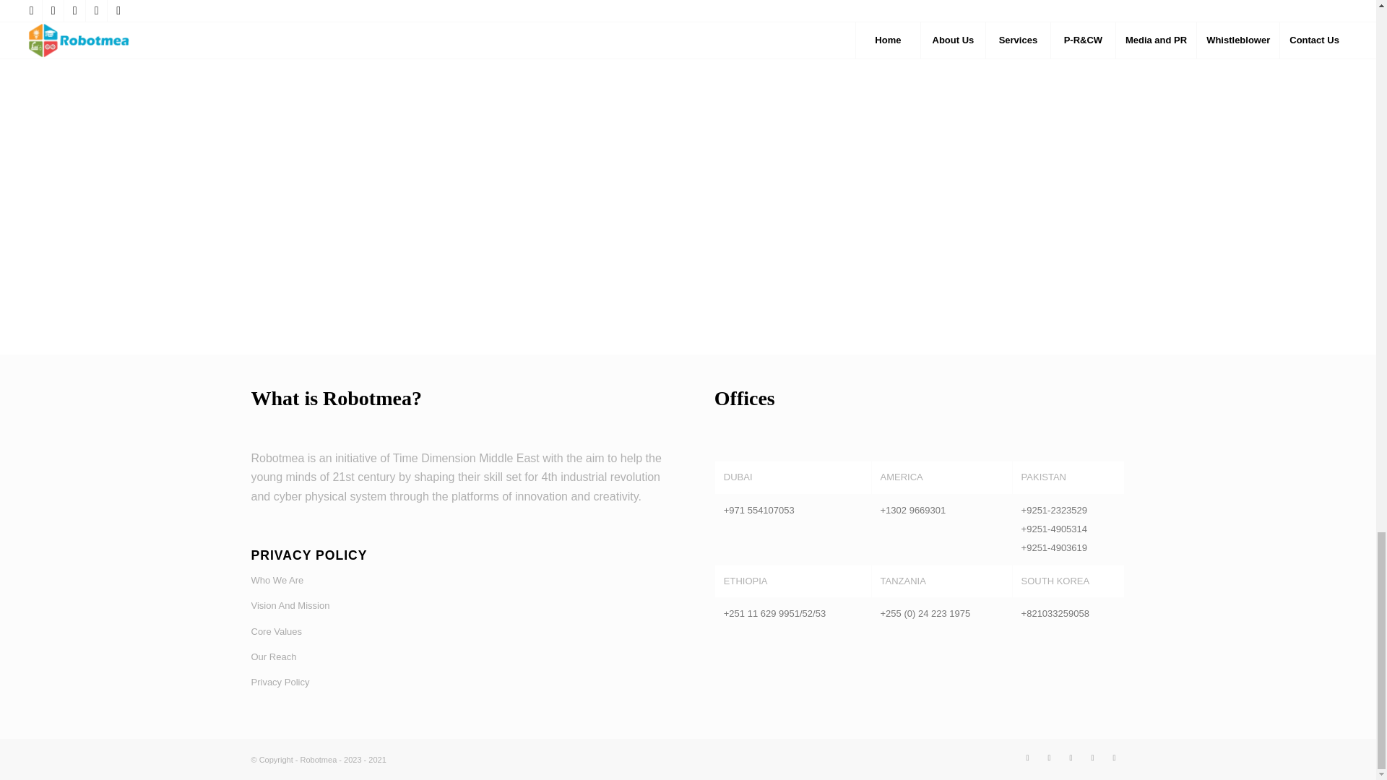 Image resolution: width=1387 pixels, height=780 pixels. I want to click on Privacy Policy, so click(457, 682).